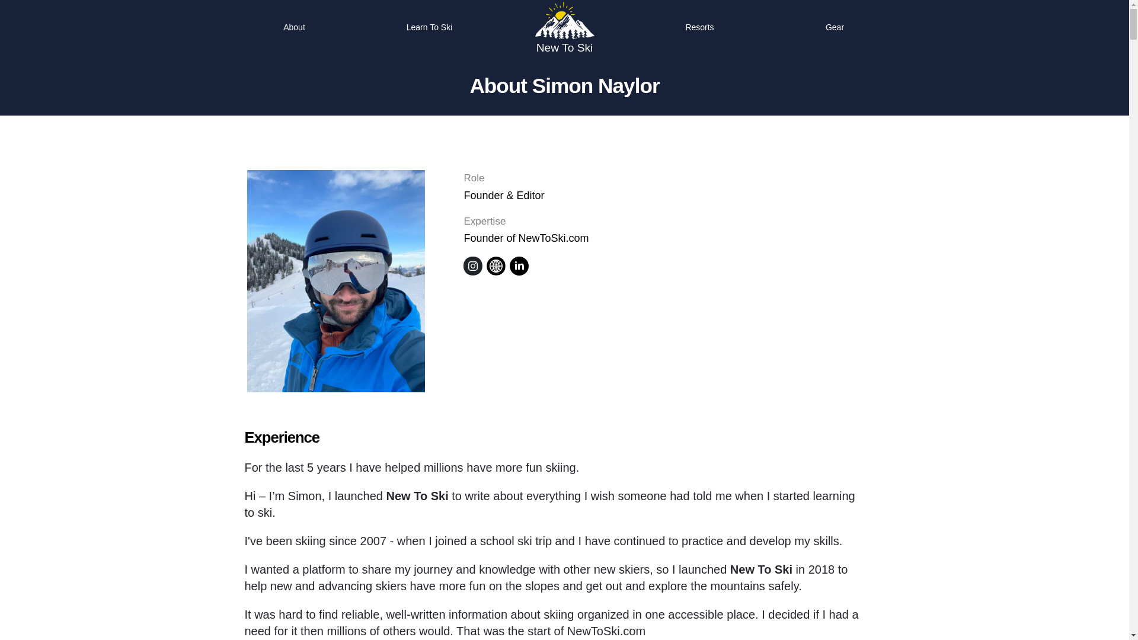 Image resolution: width=1138 pixels, height=640 pixels. I want to click on NewToSki Instagram, so click(473, 266).